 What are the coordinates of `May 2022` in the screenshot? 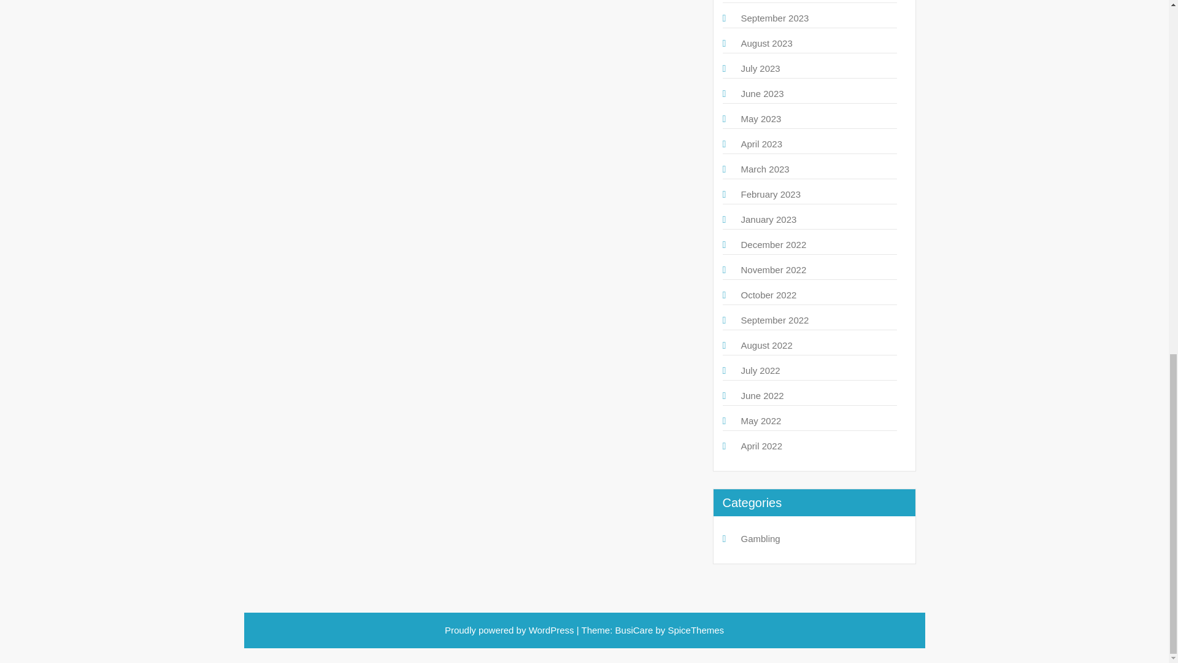 It's located at (761, 421).